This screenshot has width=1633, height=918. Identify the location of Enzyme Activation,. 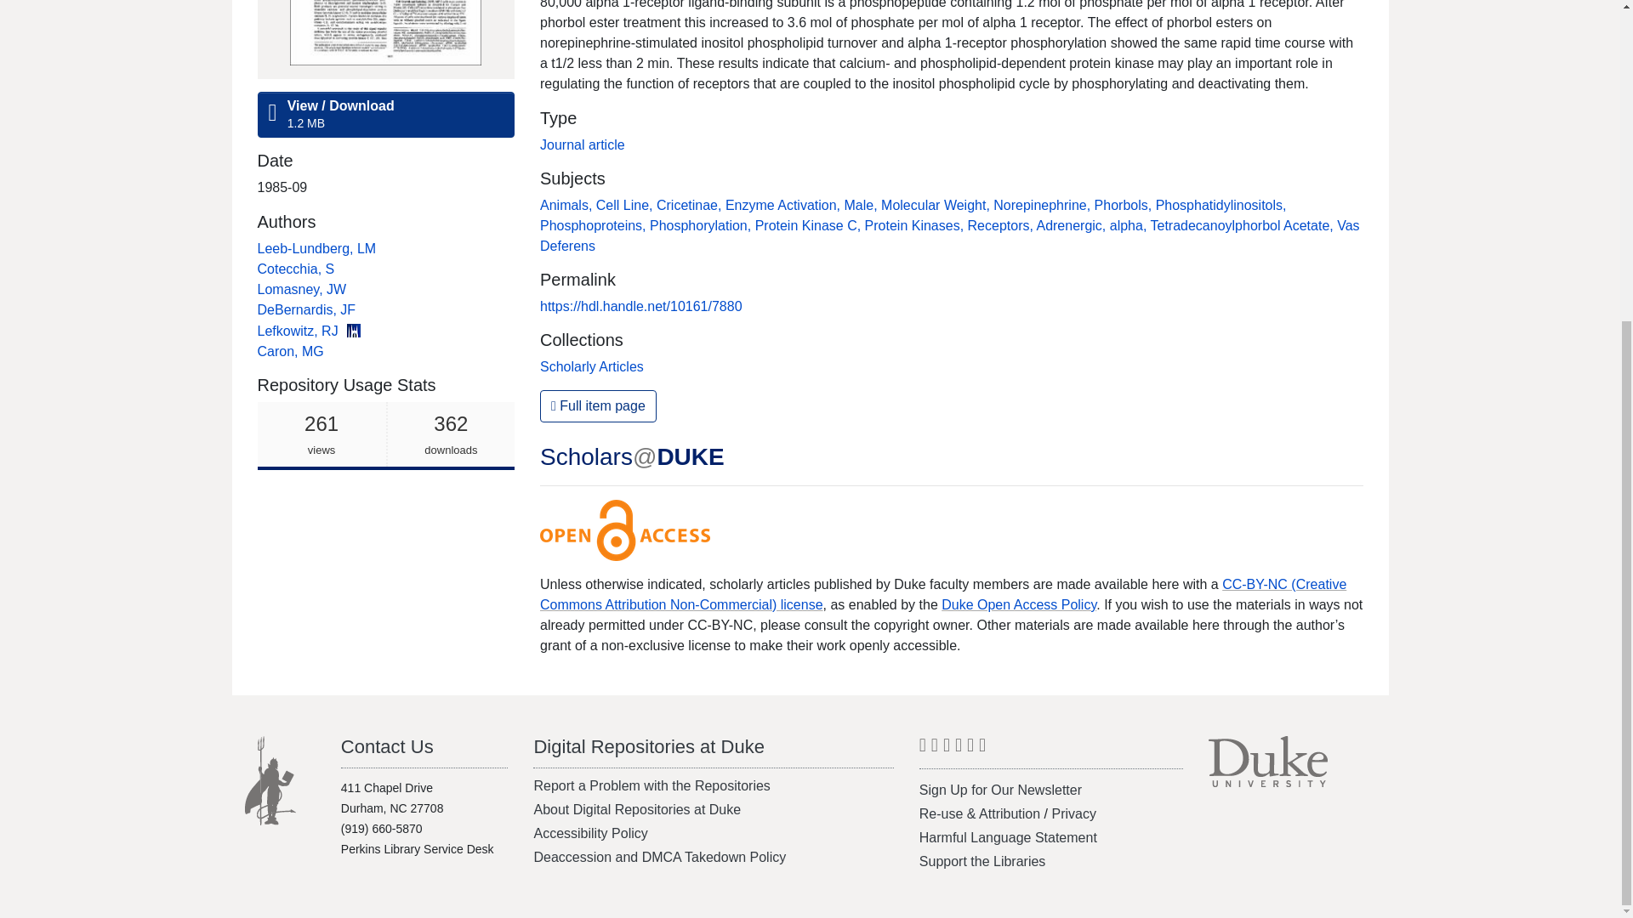
(784, 205).